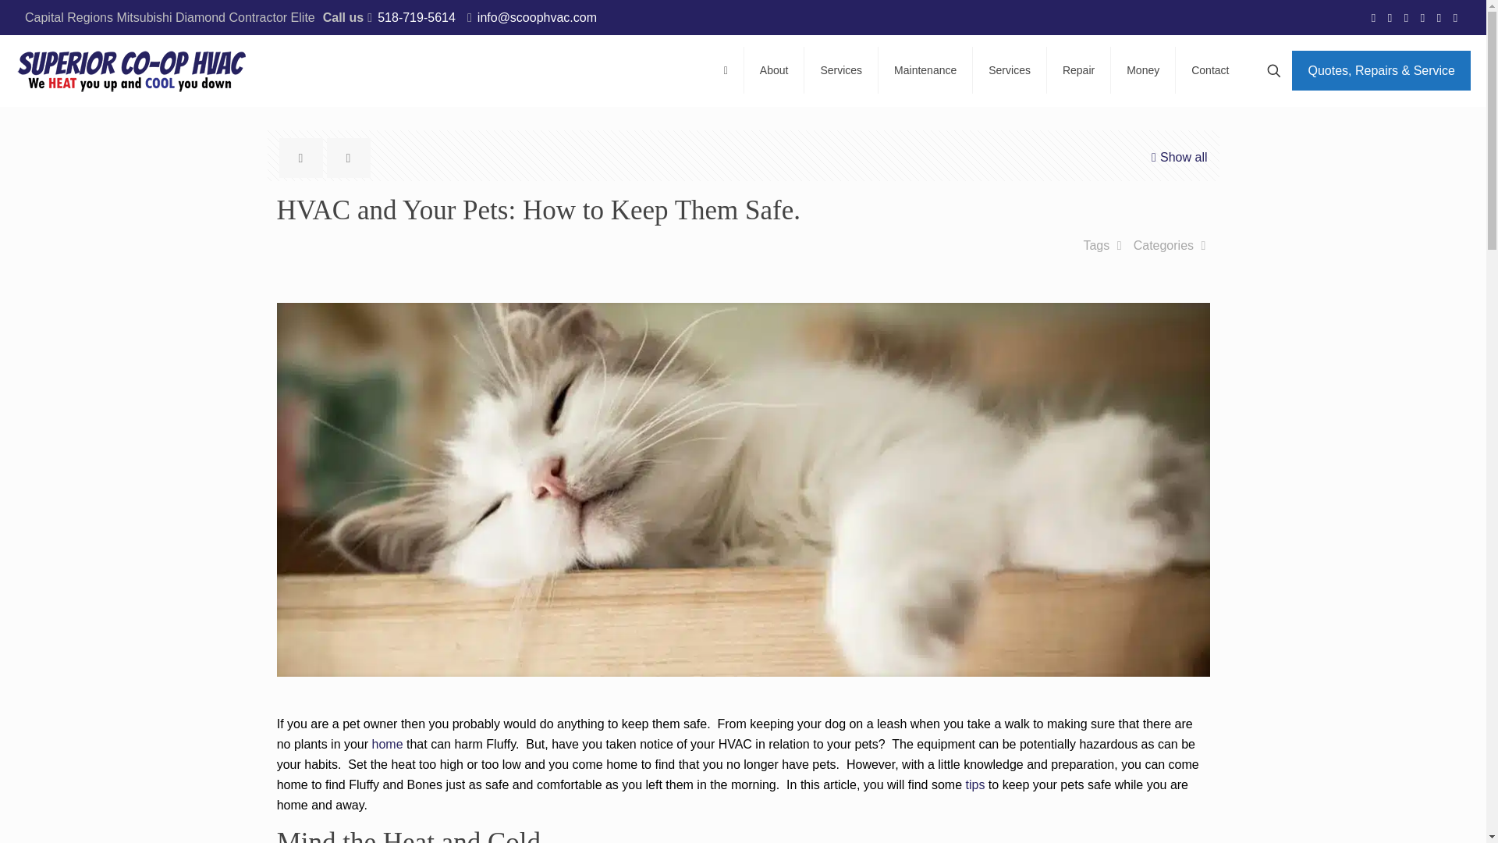 The height and width of the screenshot is (843, 1498). Describe the element at coordinates (1010, 70) in the screenshot. I see `Services` at that location.